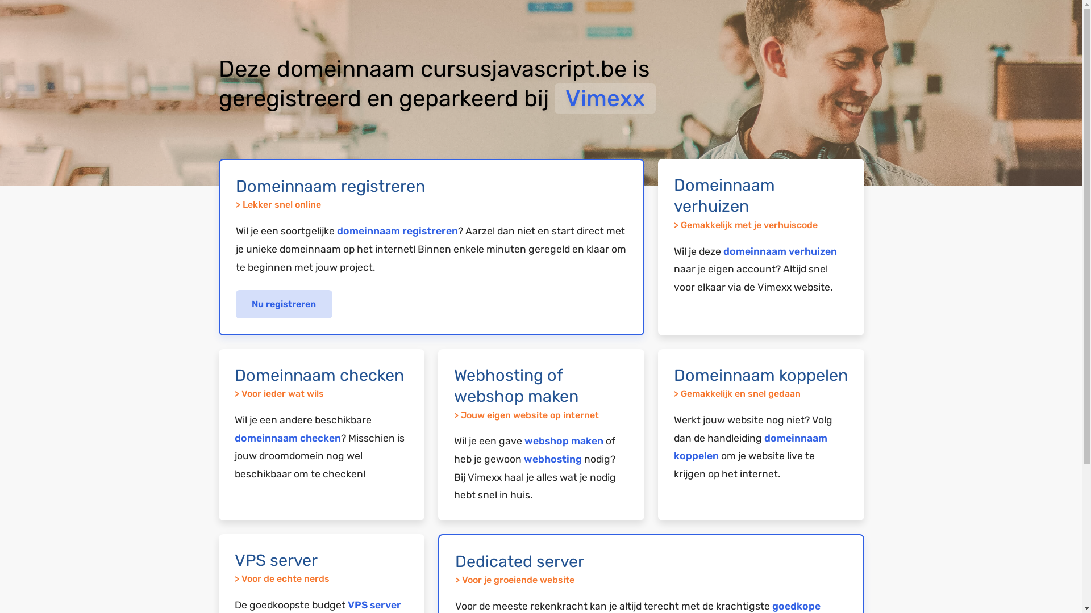 This screenshot has height=613, width=1091. What do you see at coordinates (284, 304) in the screenshot?
I see `Nu registreren` at bounding box center [284, 304].